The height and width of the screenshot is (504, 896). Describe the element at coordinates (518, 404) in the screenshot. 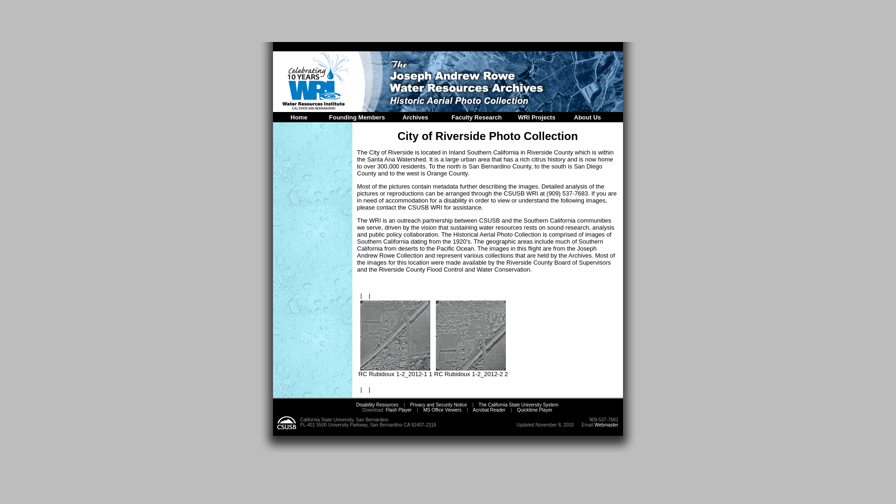

I see `The California State University System` at that location.